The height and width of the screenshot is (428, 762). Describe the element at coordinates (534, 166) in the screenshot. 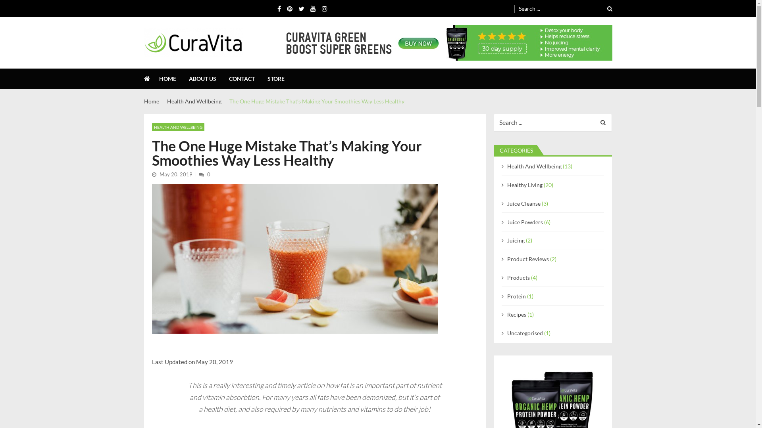

I see `Health And Wellbeing` at that location.